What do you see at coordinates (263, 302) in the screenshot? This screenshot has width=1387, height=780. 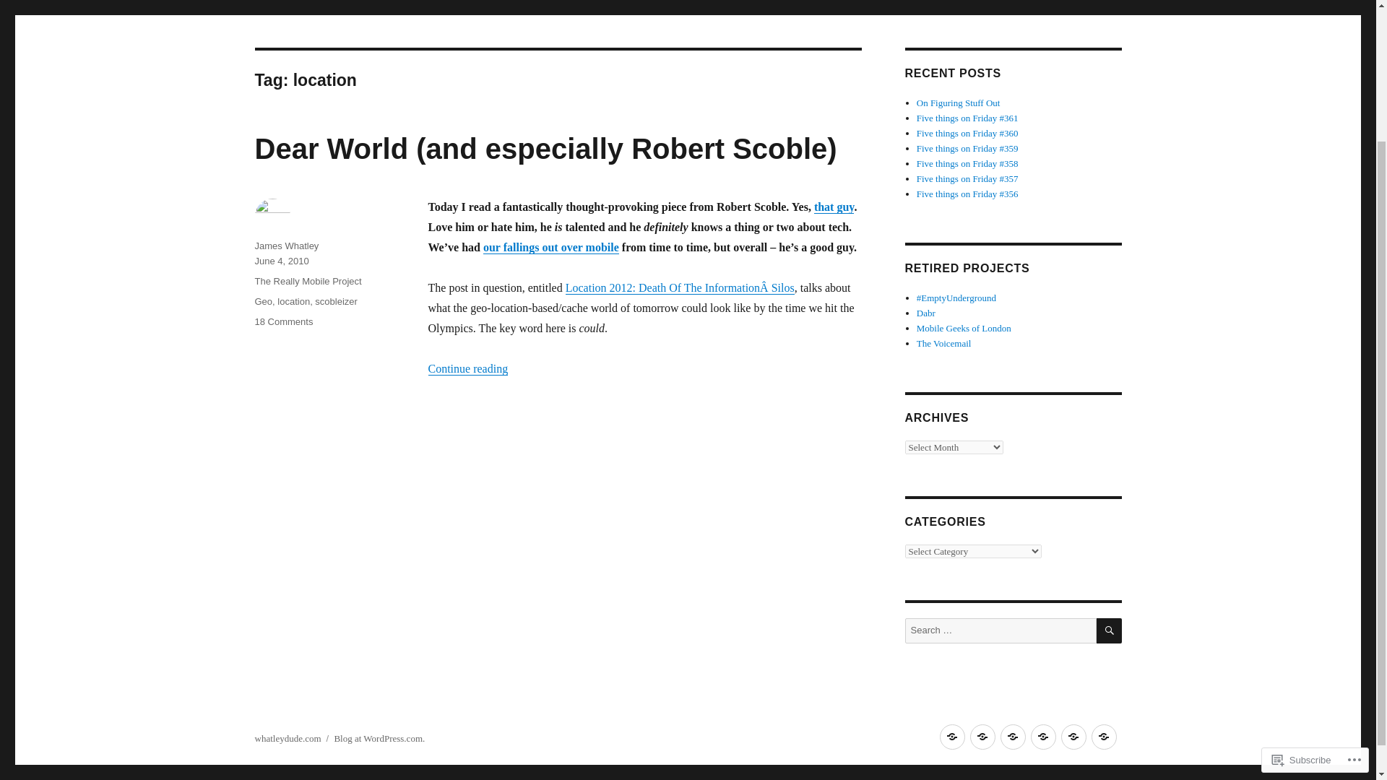 I see `Geo` at bounding box center [263, 302].